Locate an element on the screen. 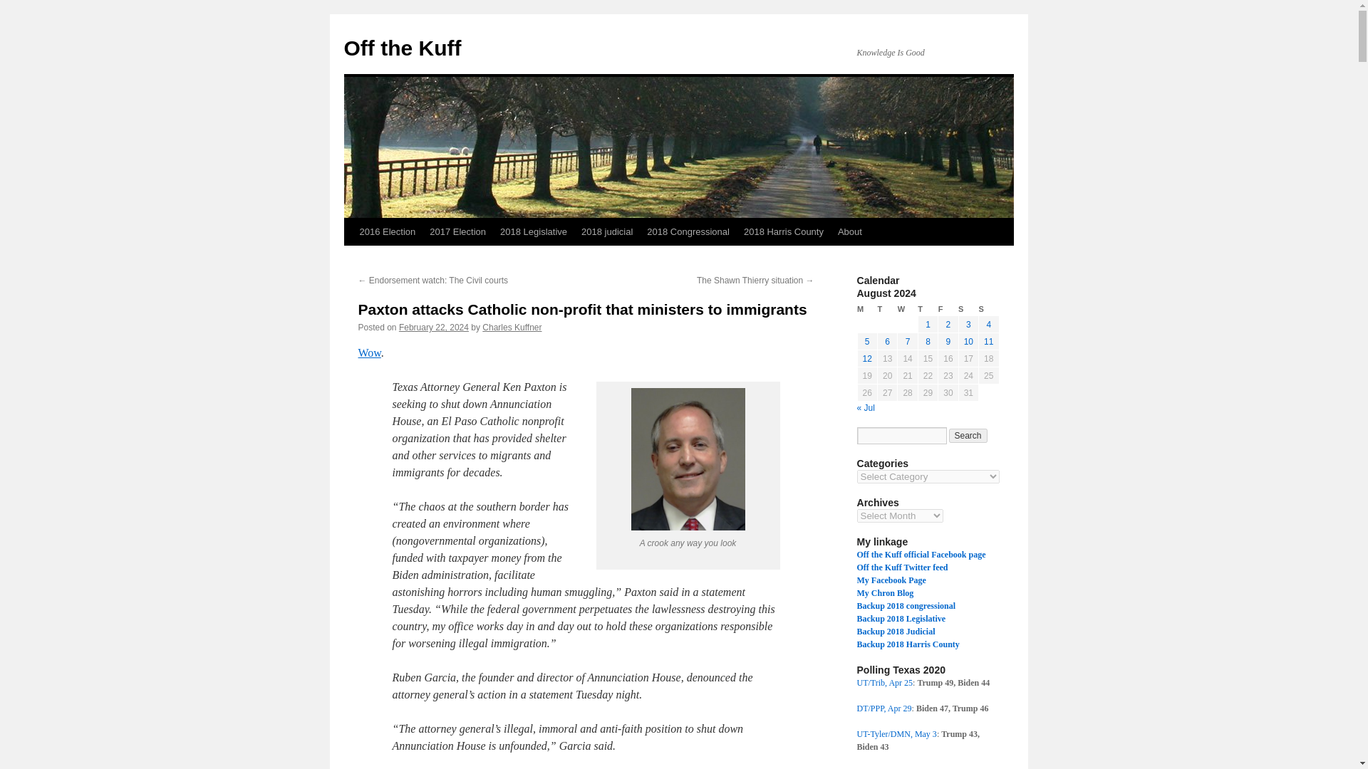  About is located at coordinates (849, 231).